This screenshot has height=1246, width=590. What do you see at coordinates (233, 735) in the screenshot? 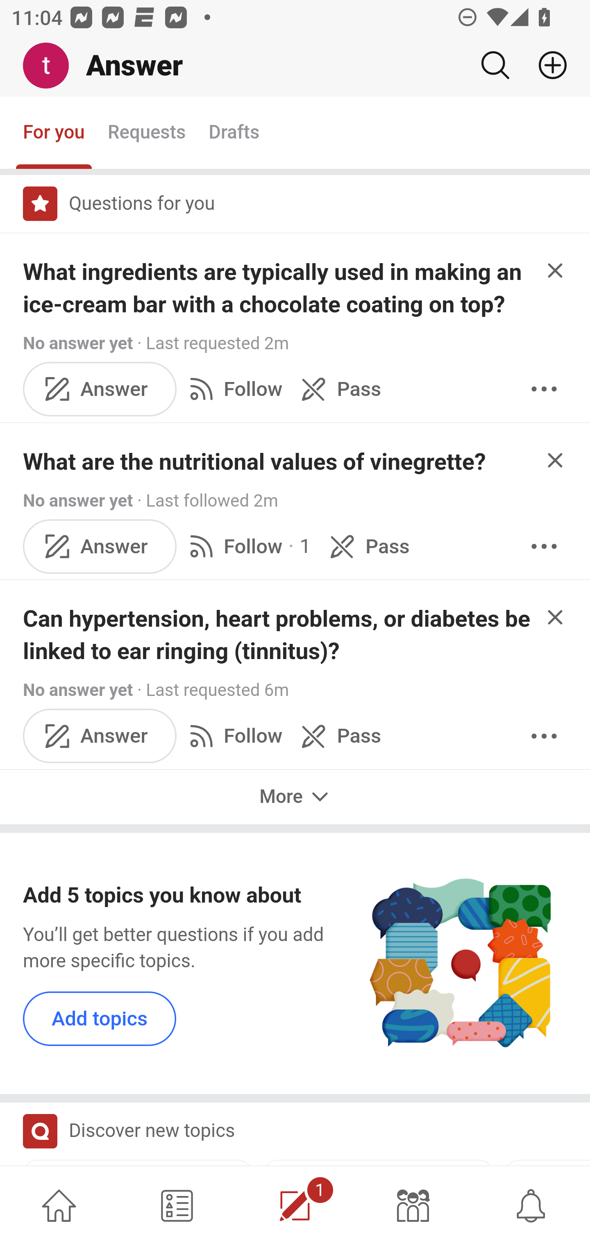
I see `Follow` at bounding box center [233, 735].